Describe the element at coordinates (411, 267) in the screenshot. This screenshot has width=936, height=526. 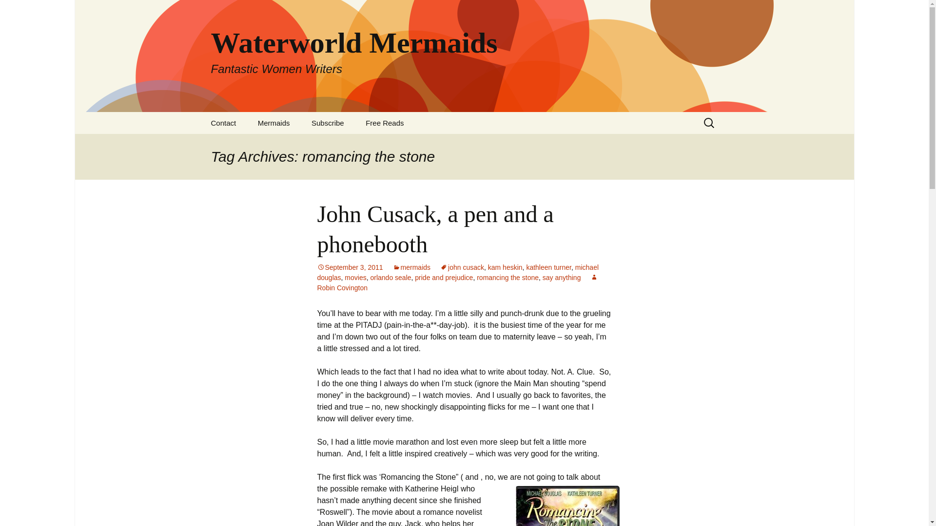
I see `Waterworld Mermaids` at that location.